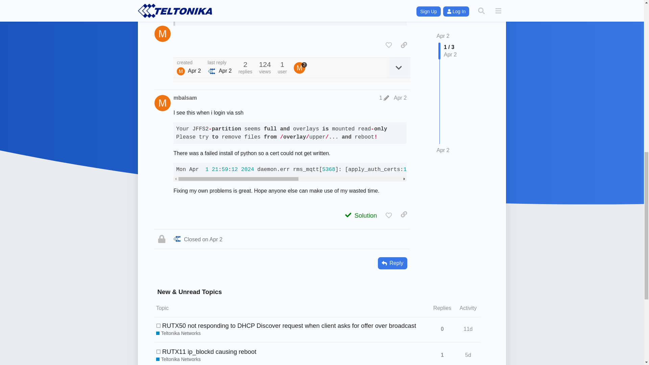 Image resolution: width=649 pixels, height=365 pixels. Describe the element at coordinates (181, 71) in the screenshot. I see `mbalsam` at that location.